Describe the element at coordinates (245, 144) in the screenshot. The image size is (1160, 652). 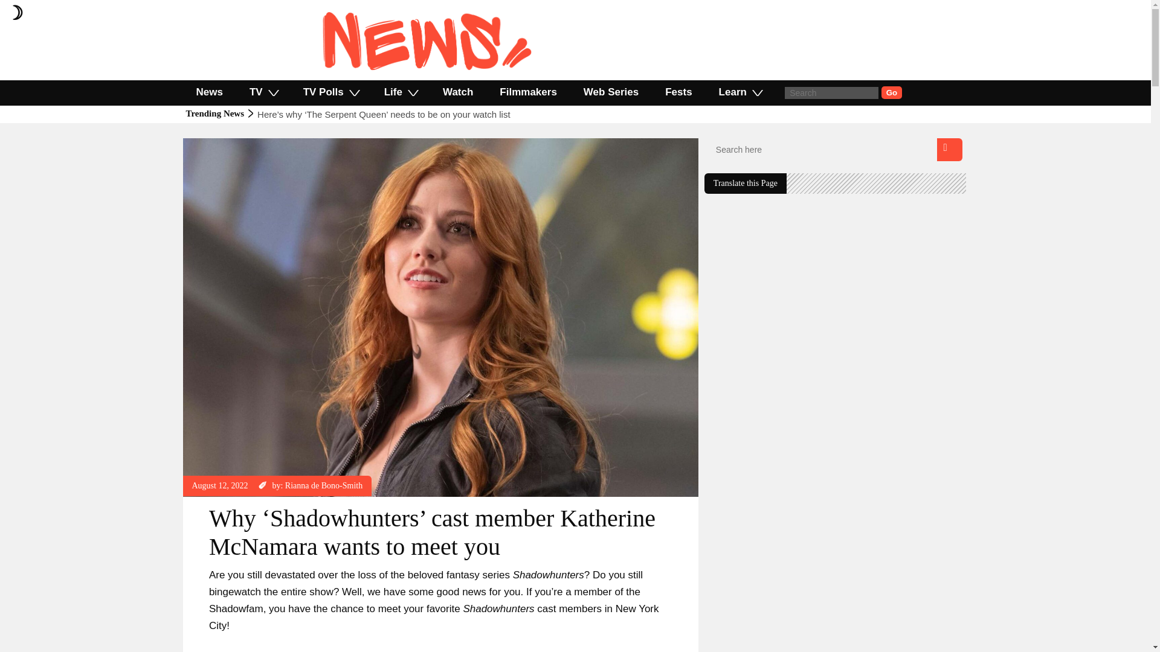
I see `Shadowhunters` at that location.